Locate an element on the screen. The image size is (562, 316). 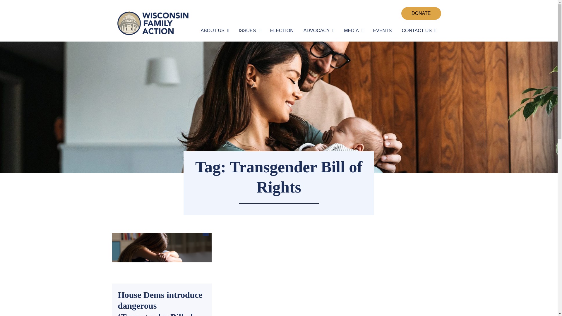
EVENTS is located at coordinates (382, 31).